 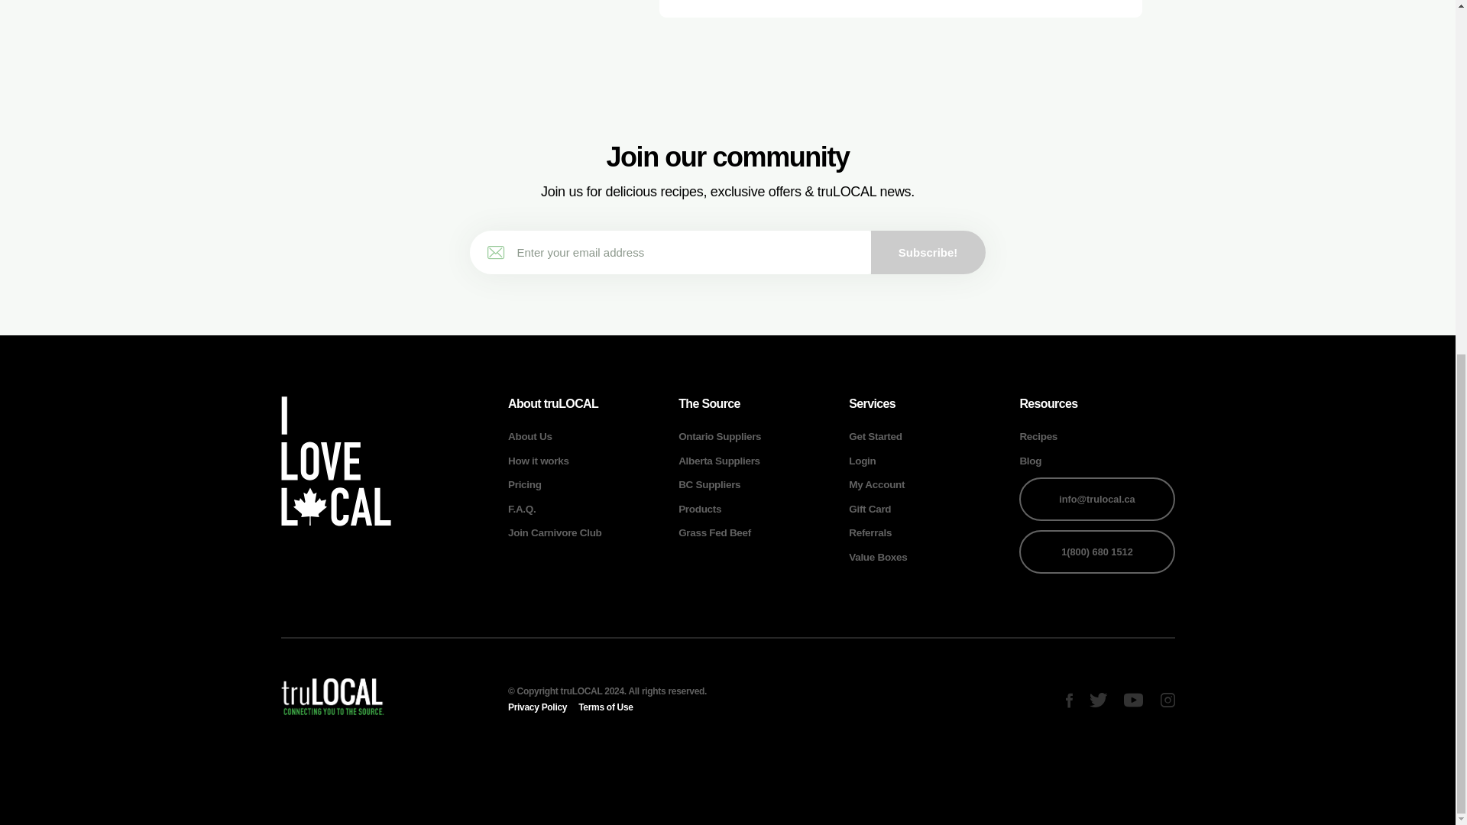 I want to click on Referrals, so click(x=870, y=533).